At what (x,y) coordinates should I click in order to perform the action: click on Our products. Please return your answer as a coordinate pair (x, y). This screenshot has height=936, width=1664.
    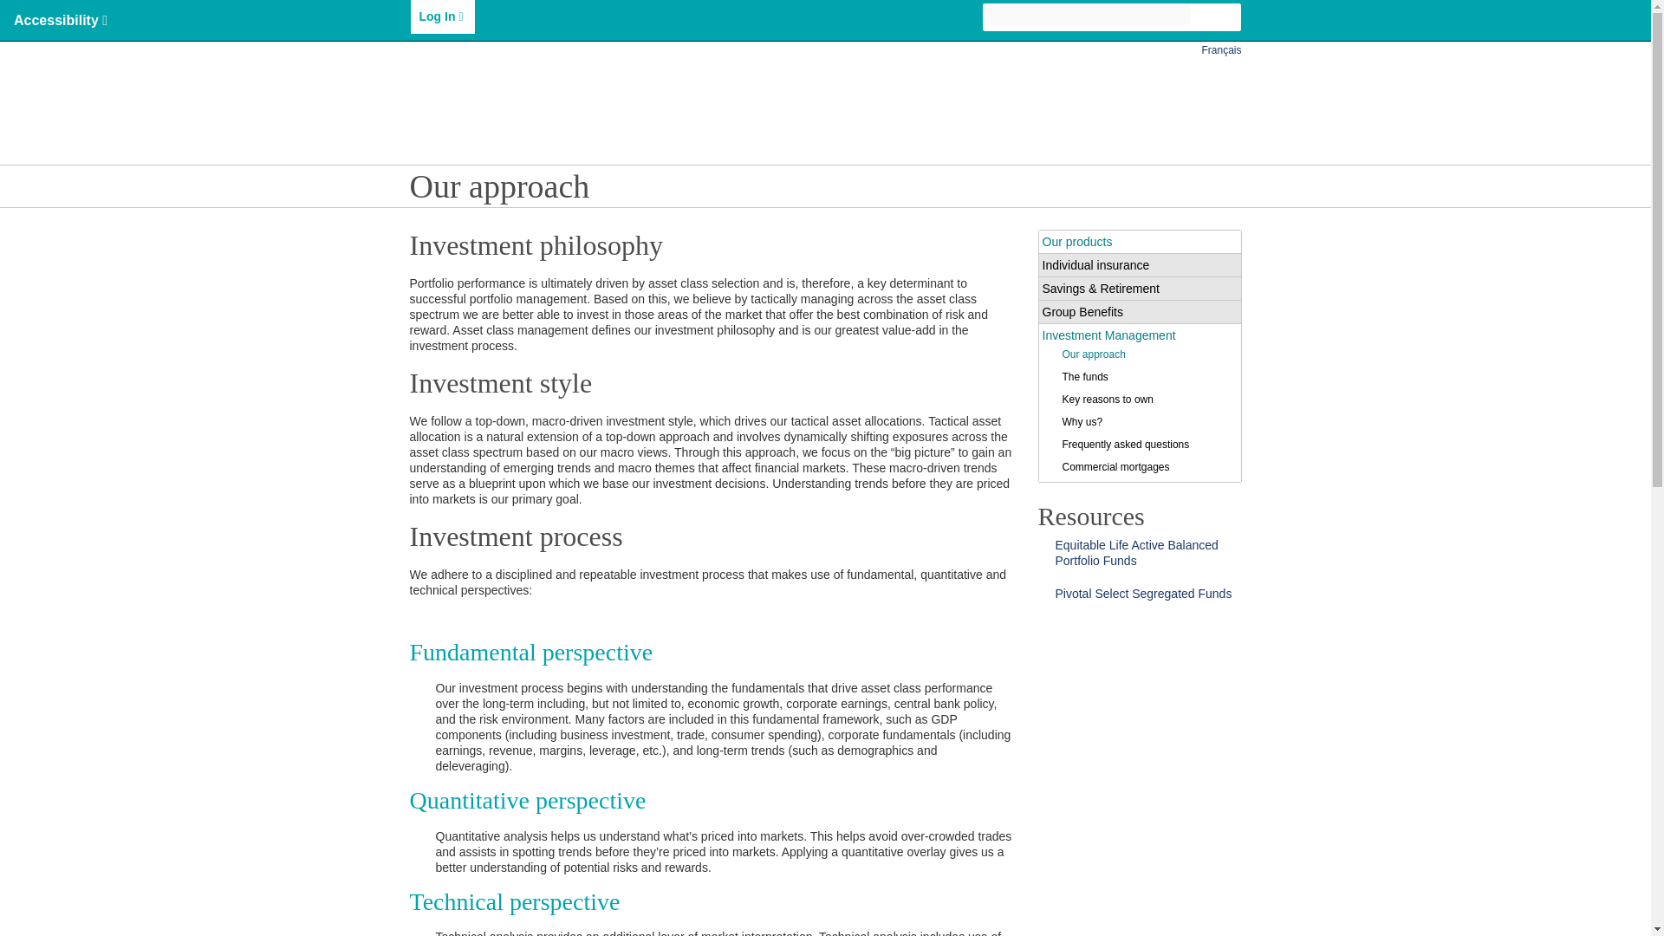
    Looking at the image, I should click on (800, 90).